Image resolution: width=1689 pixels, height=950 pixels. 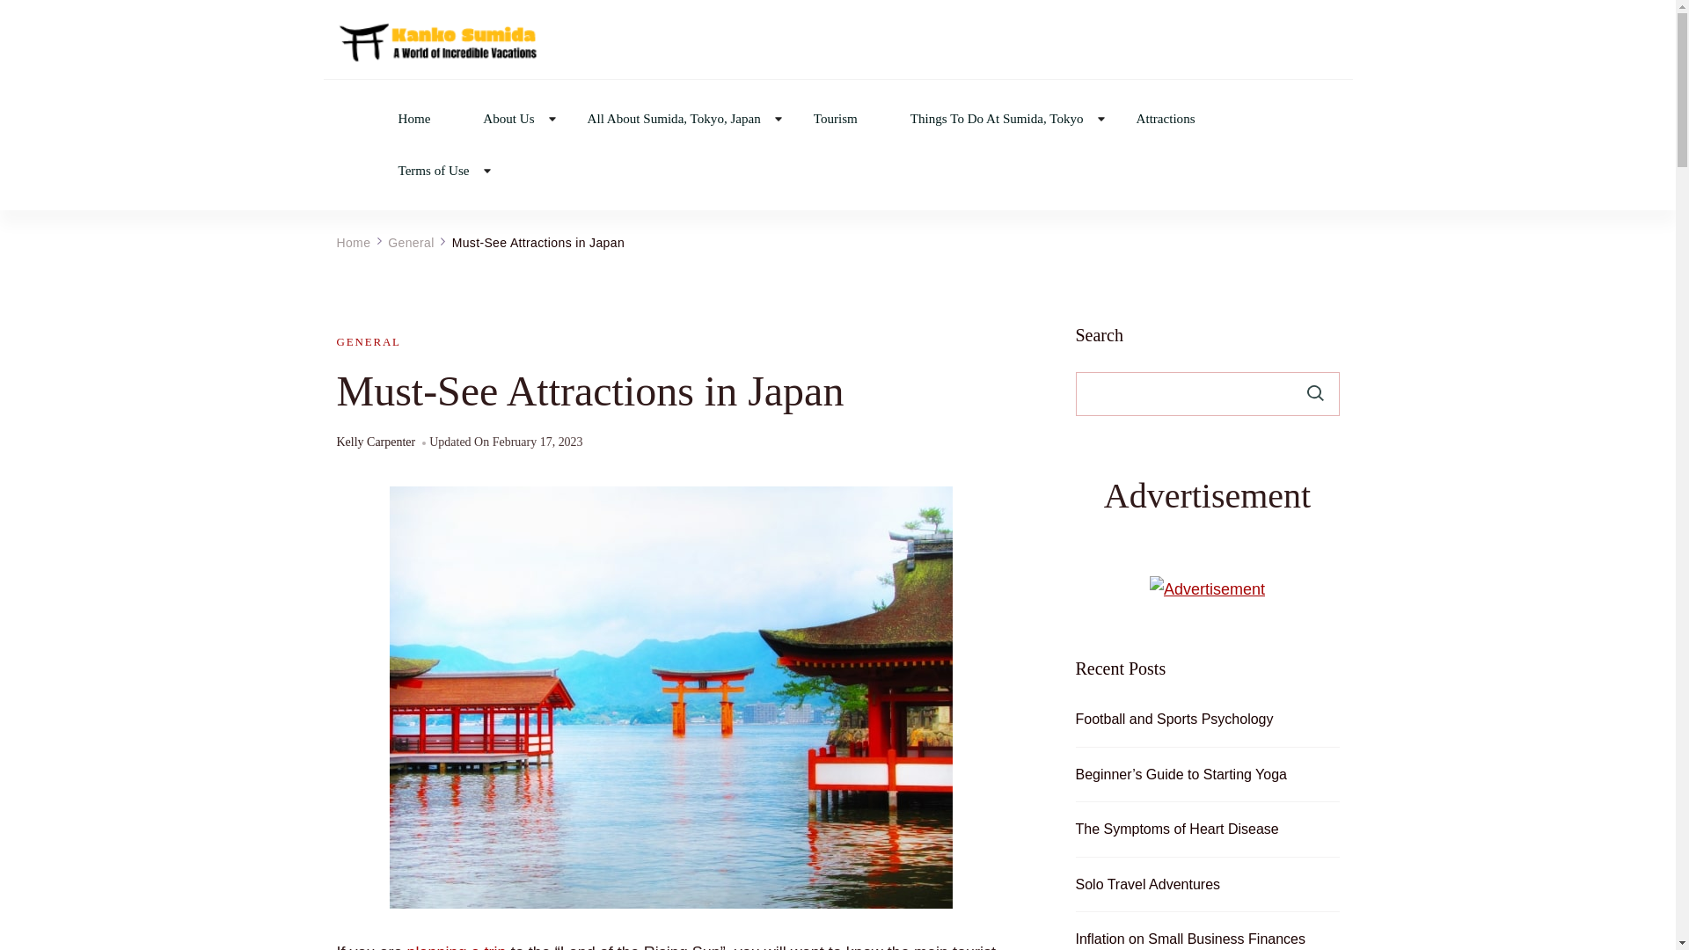 What do you see at coordinates (1166, 119) in the screenshot?
I see `Attractions` at bounding box center [1166, 119].